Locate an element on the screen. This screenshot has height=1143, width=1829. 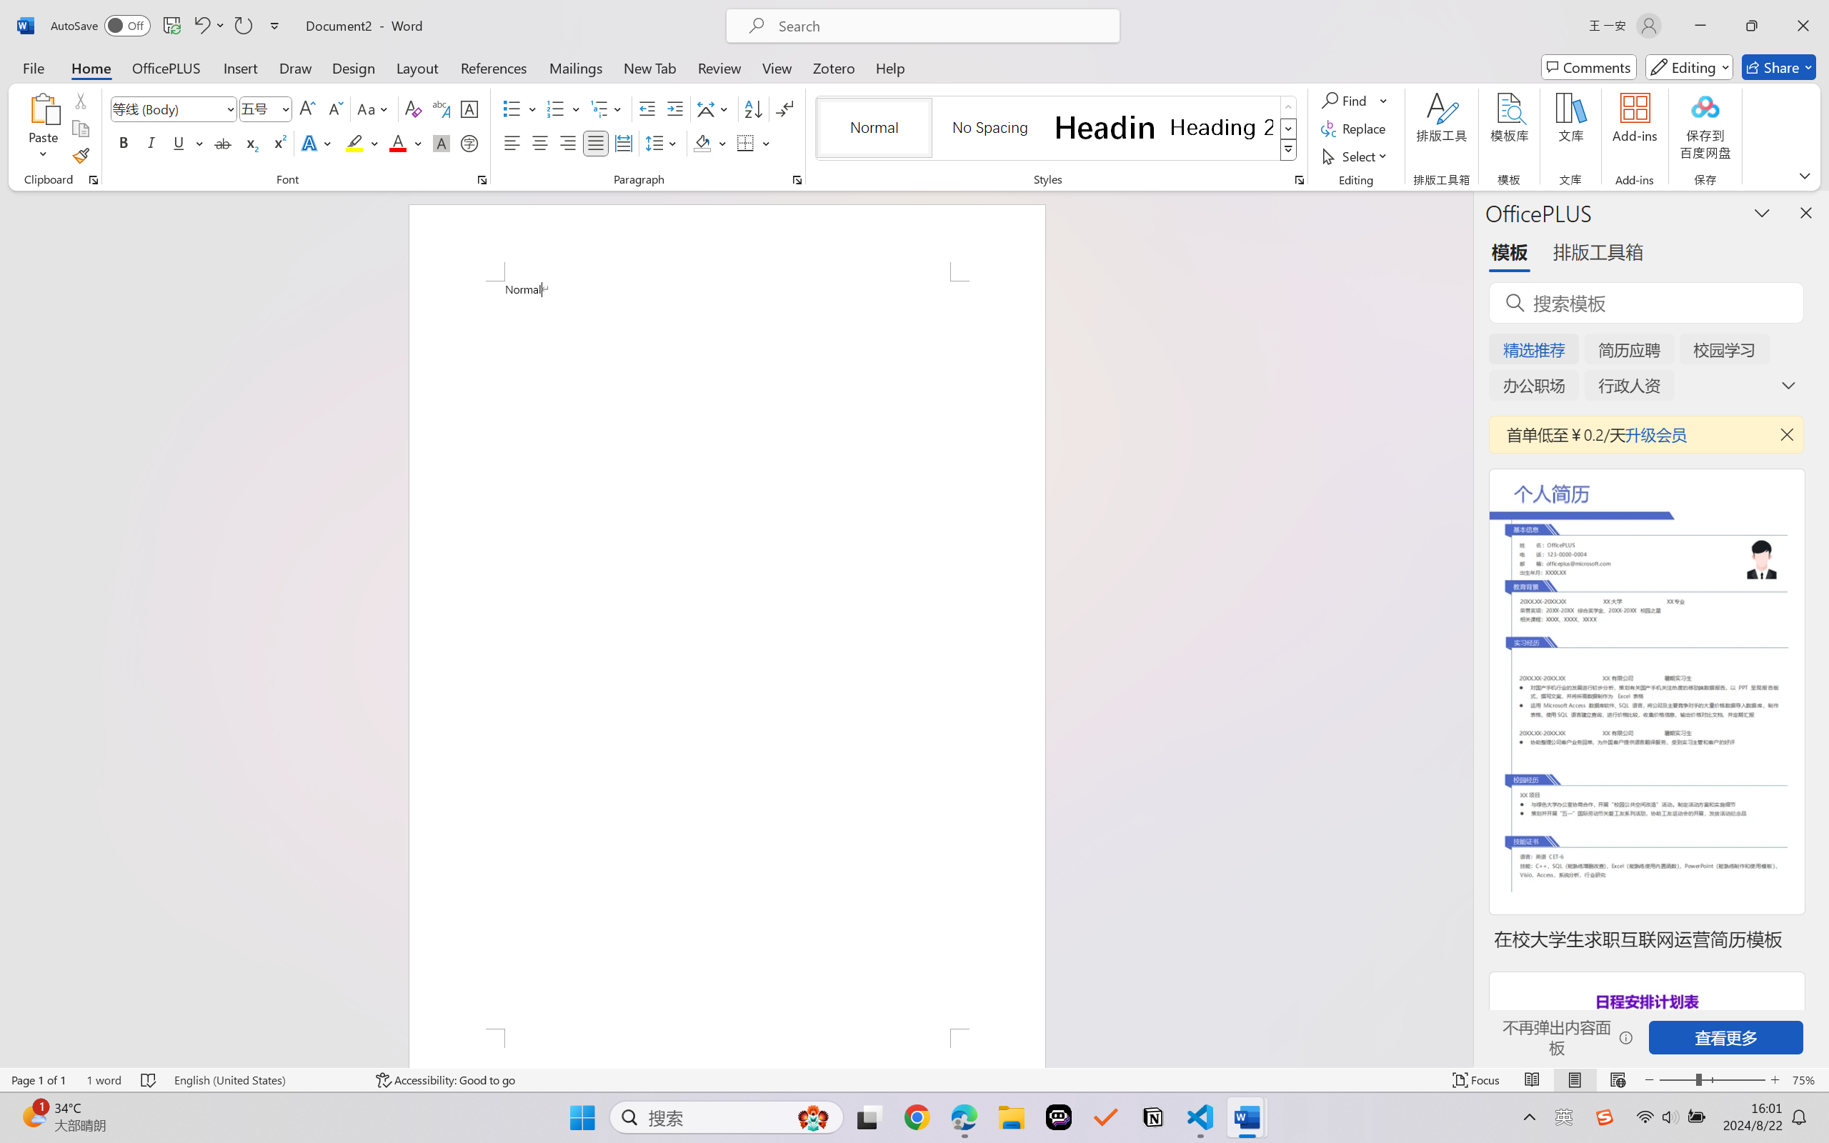
Asian Layout is located at coordinates (714, 109).